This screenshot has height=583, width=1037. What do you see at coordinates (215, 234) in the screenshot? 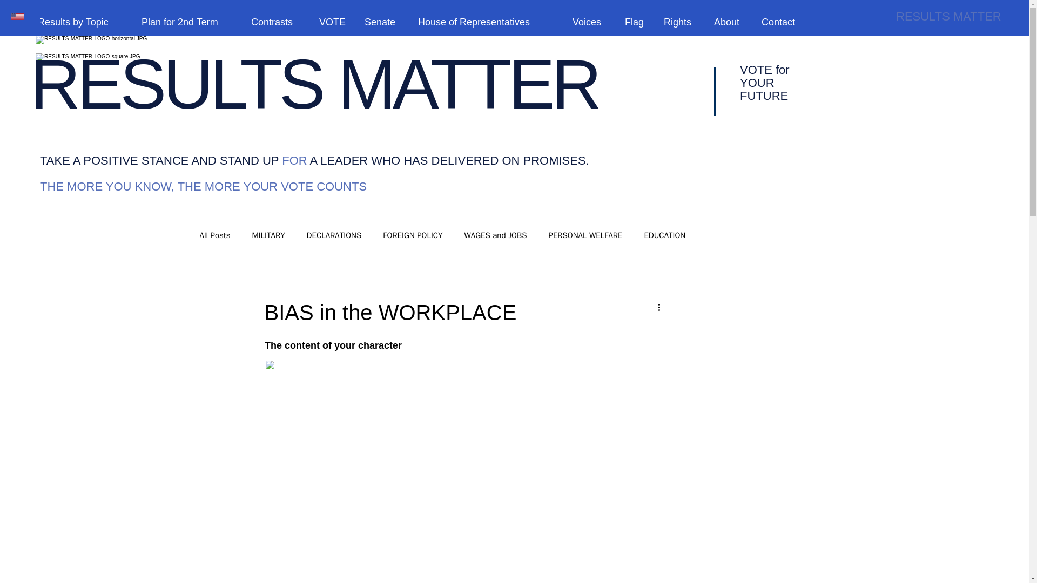
I see `All Posts` at bounding box center [215, 234].